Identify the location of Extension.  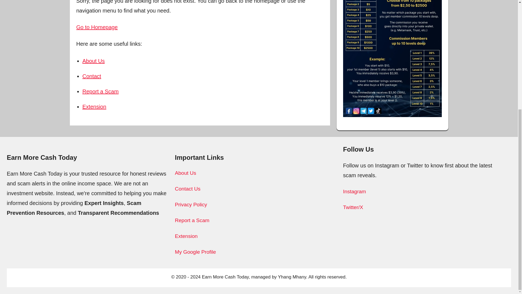
(186, 236).